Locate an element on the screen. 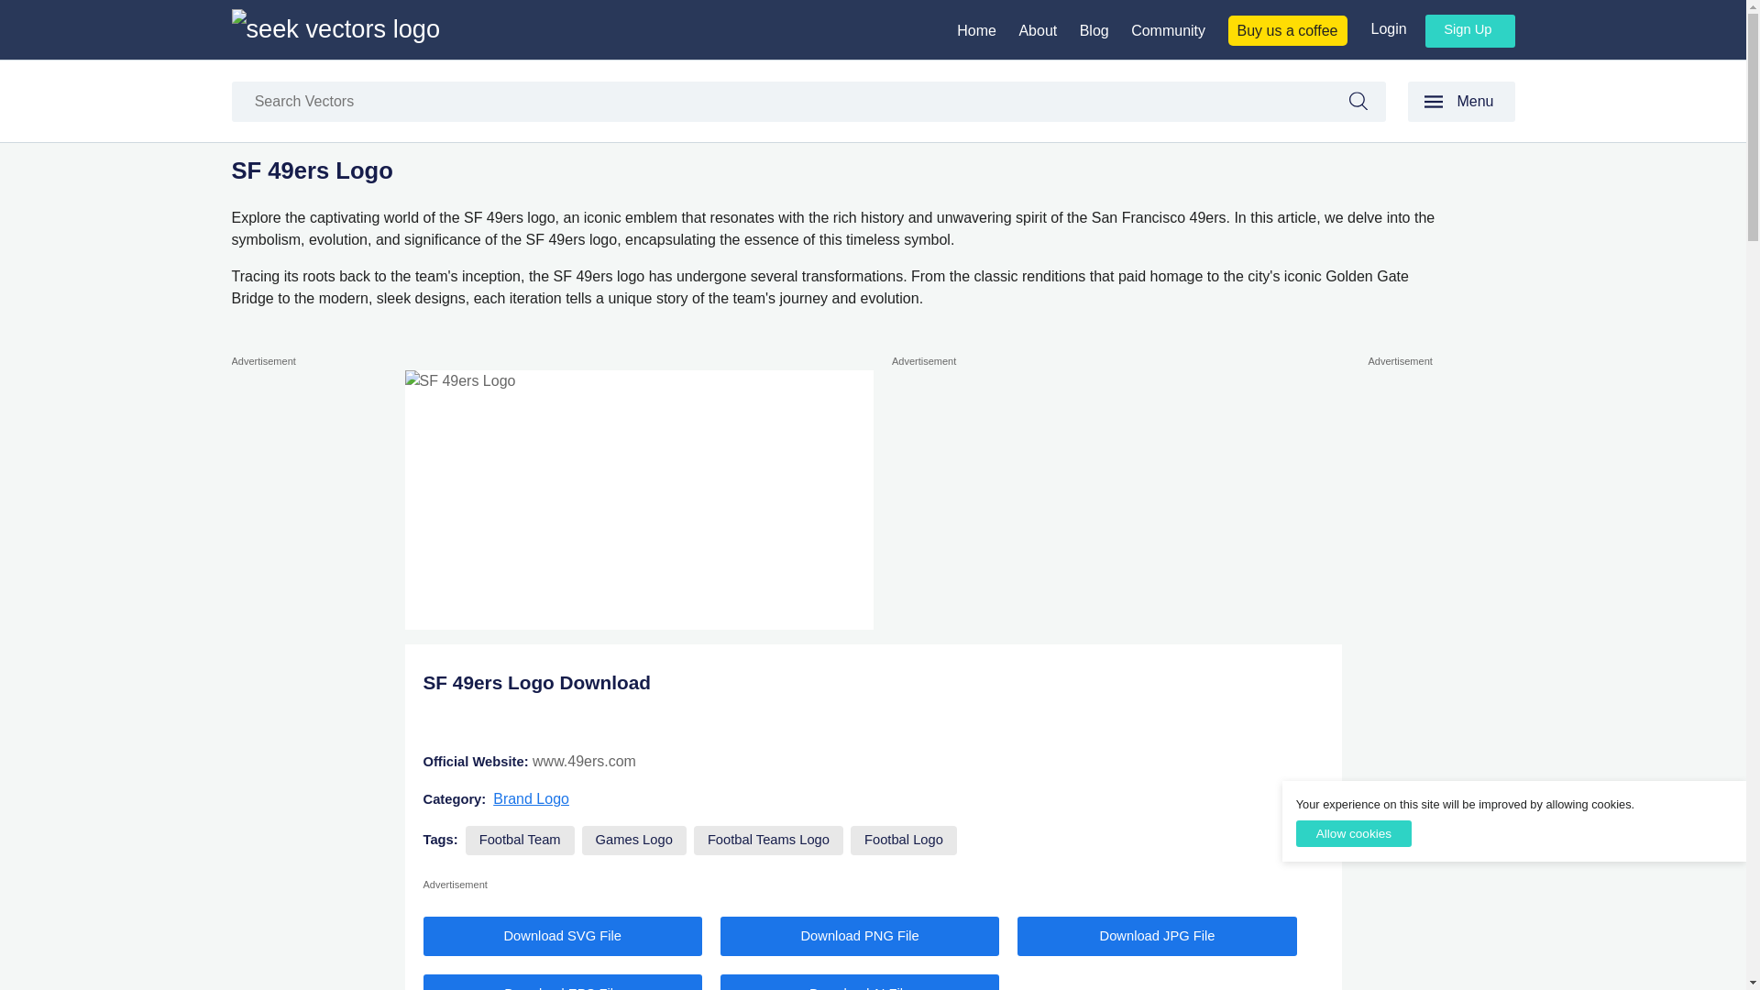  Sign Up is located at coordinates (1469, 31).